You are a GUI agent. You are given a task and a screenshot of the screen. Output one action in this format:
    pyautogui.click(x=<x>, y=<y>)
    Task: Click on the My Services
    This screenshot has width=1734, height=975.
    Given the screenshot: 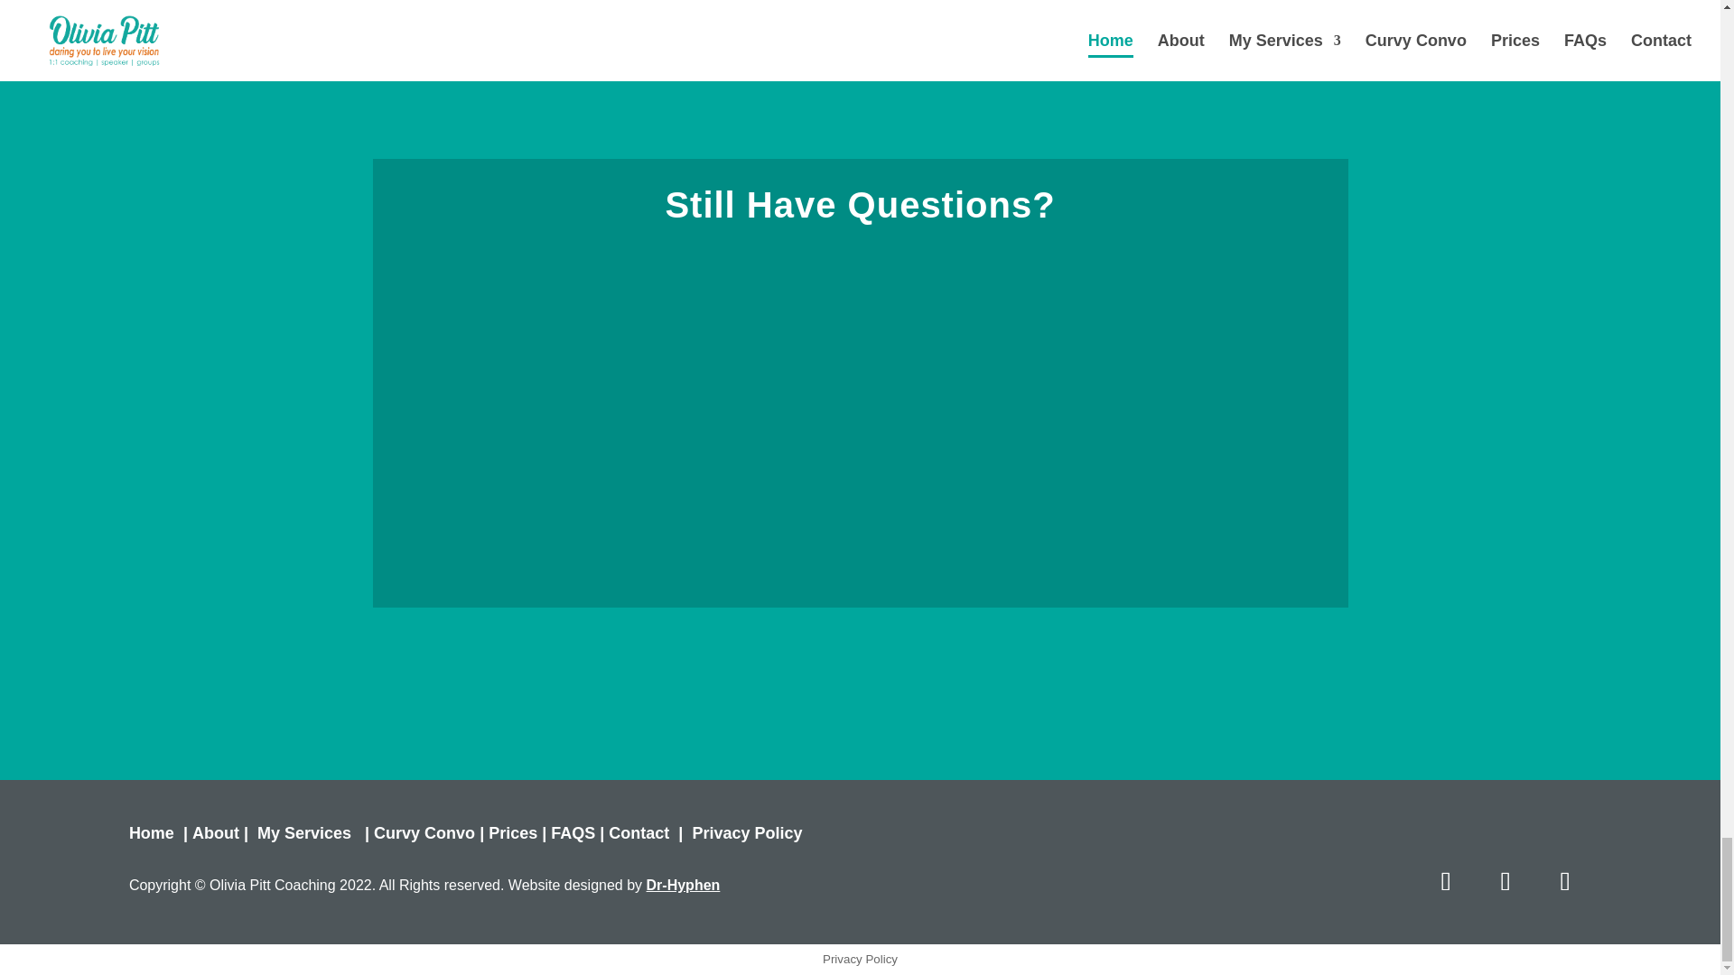 What is the action you would take?
    pyautogui.click(x=303, y=832)
    